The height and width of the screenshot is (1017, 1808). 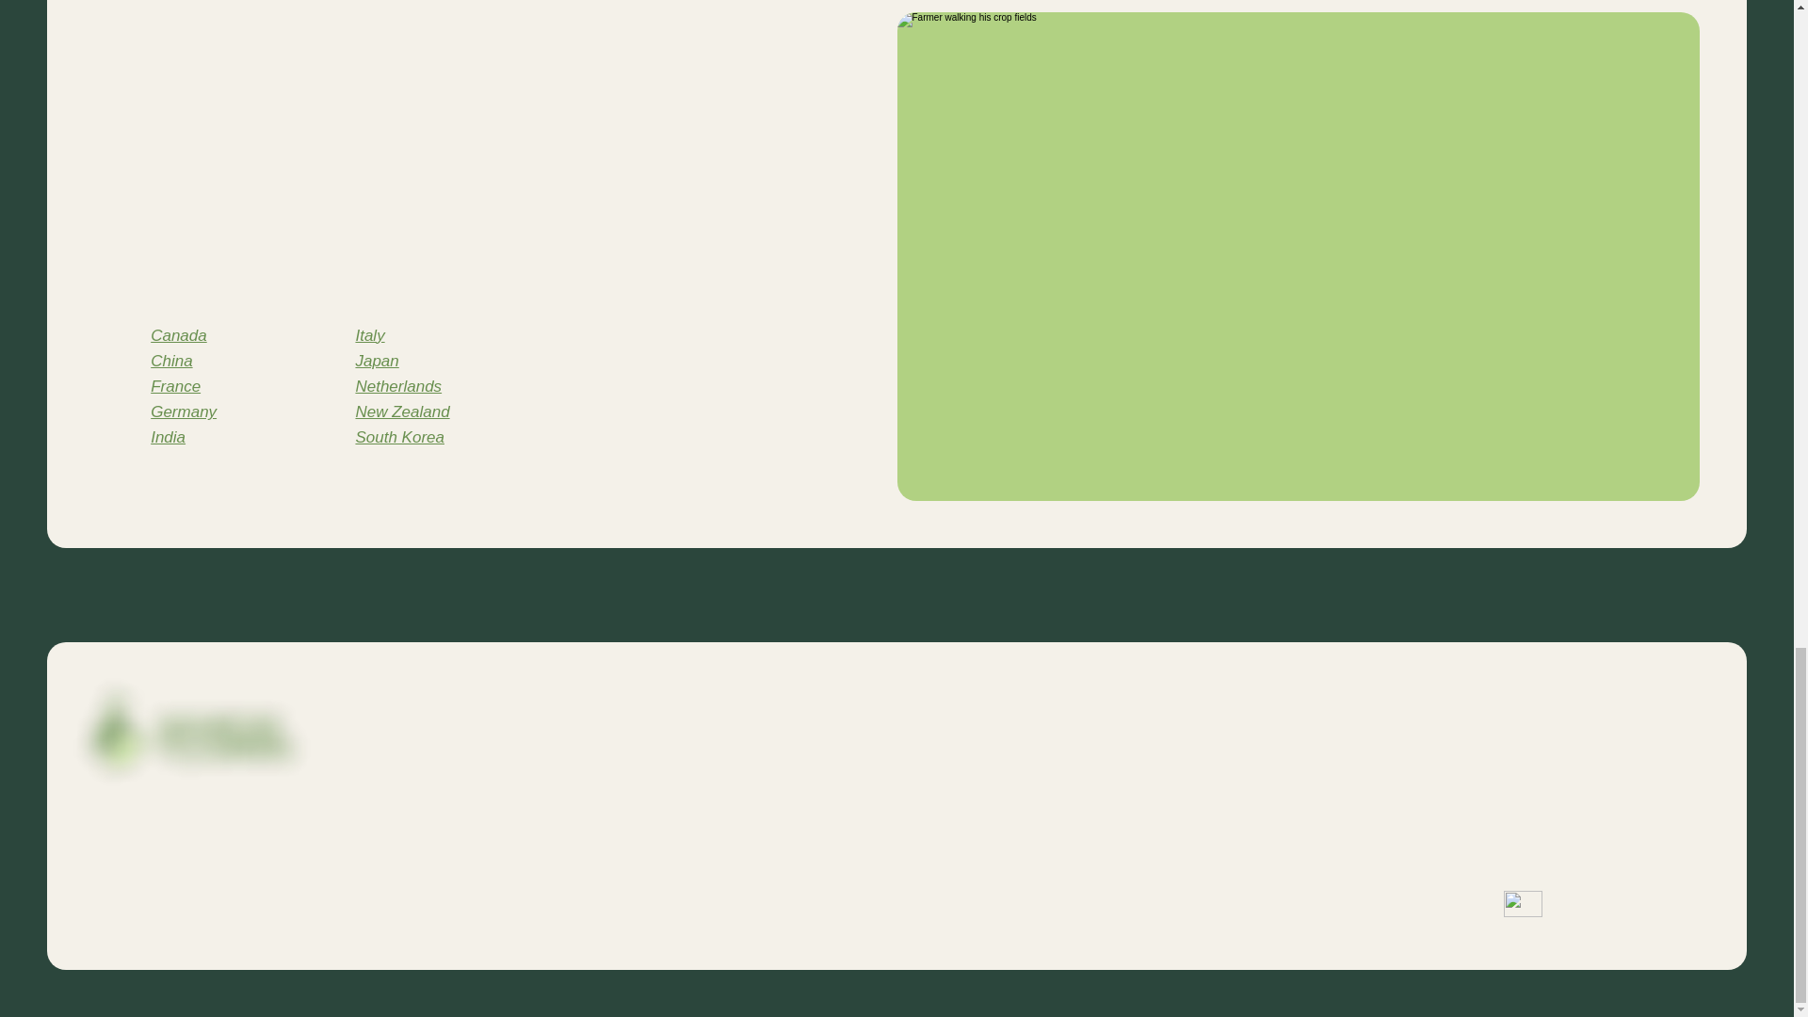 What do you see at coordinates (401, 317) in the screenshot?
I see `New Zealand` at bounding box center [401, 317].